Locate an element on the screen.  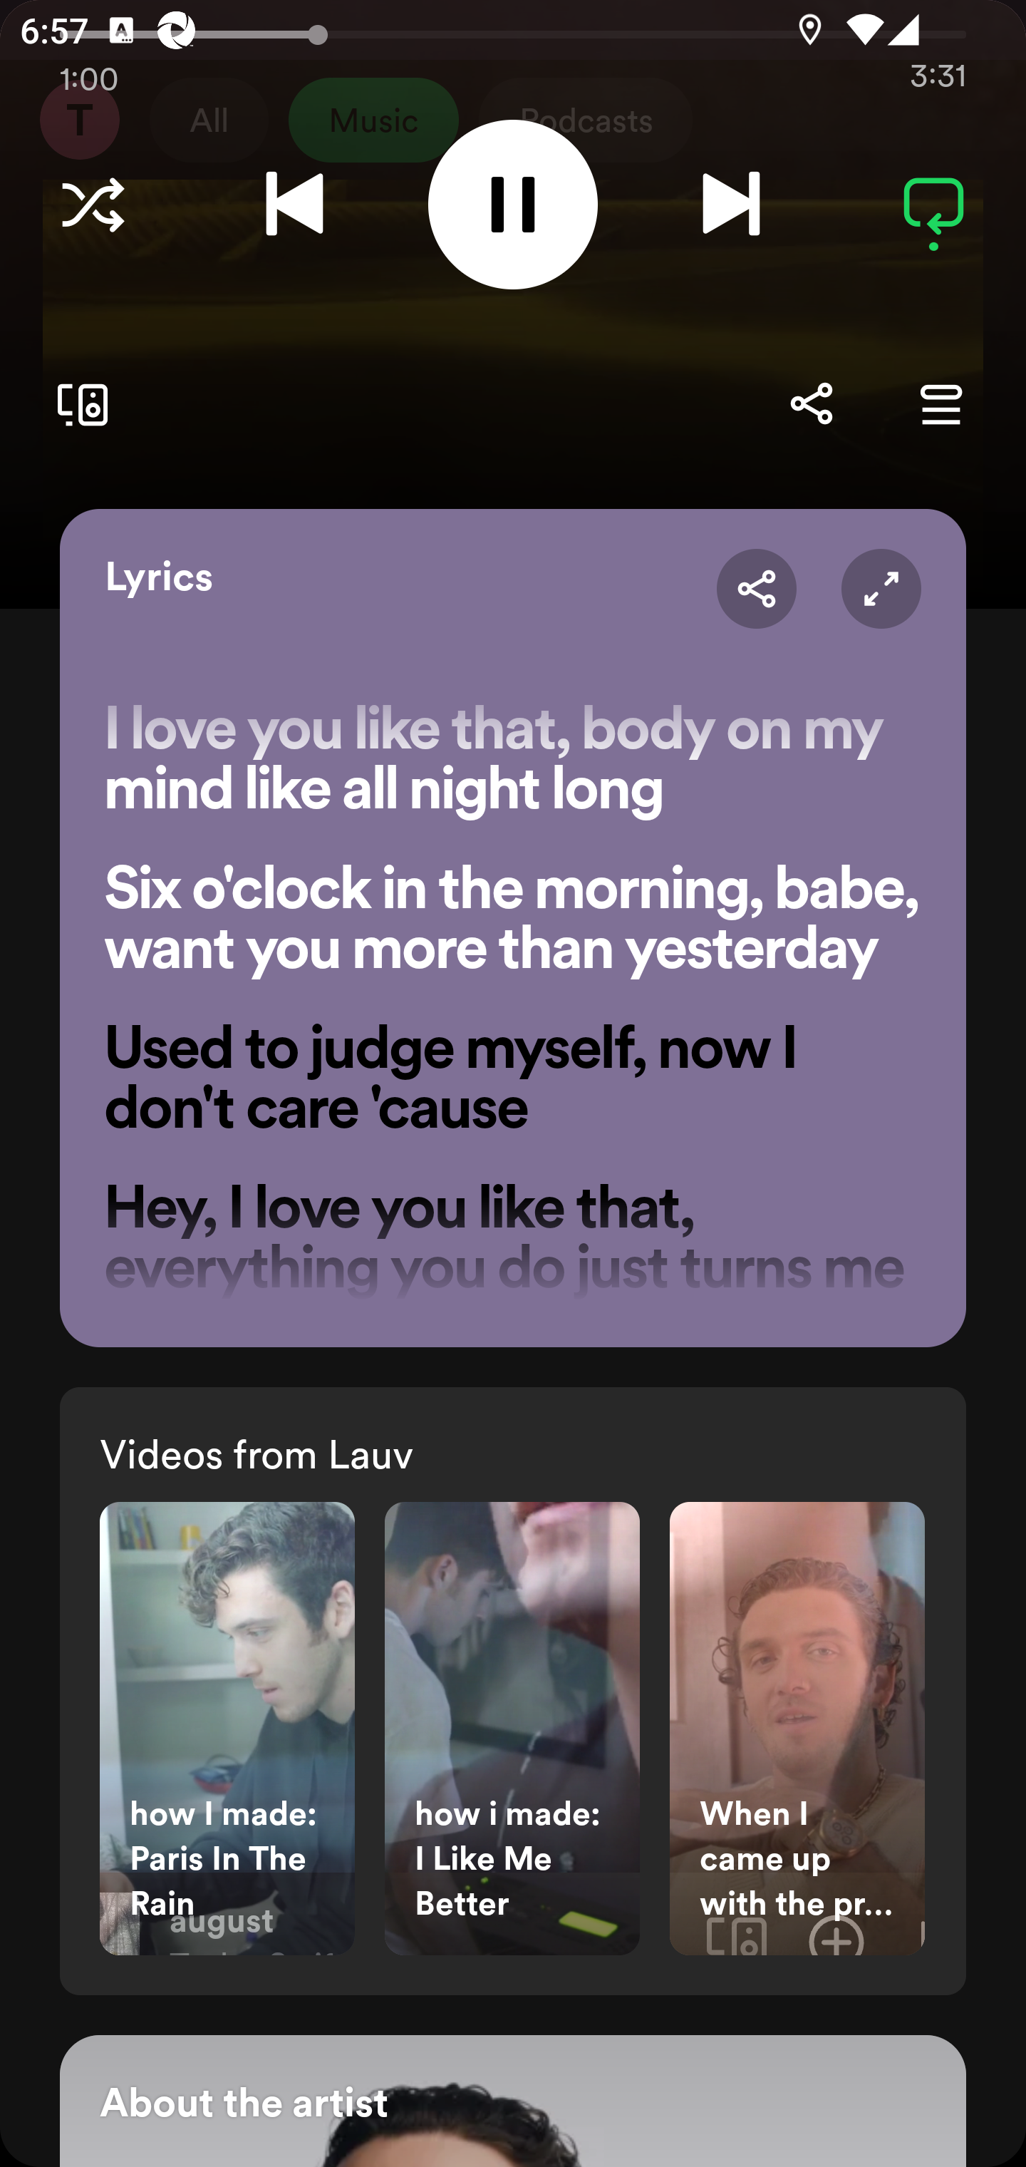
Share is located at coordinates (757, 588).